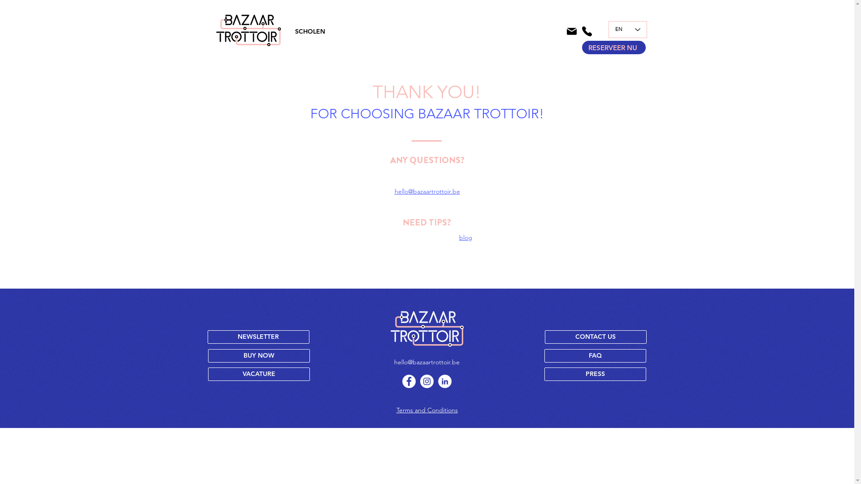 The width and height of the screenshot is (861, 484). What do you see at coordinates (596, 356) in the screenshot?
I see `FAQ` at bounding box center [596, 356].